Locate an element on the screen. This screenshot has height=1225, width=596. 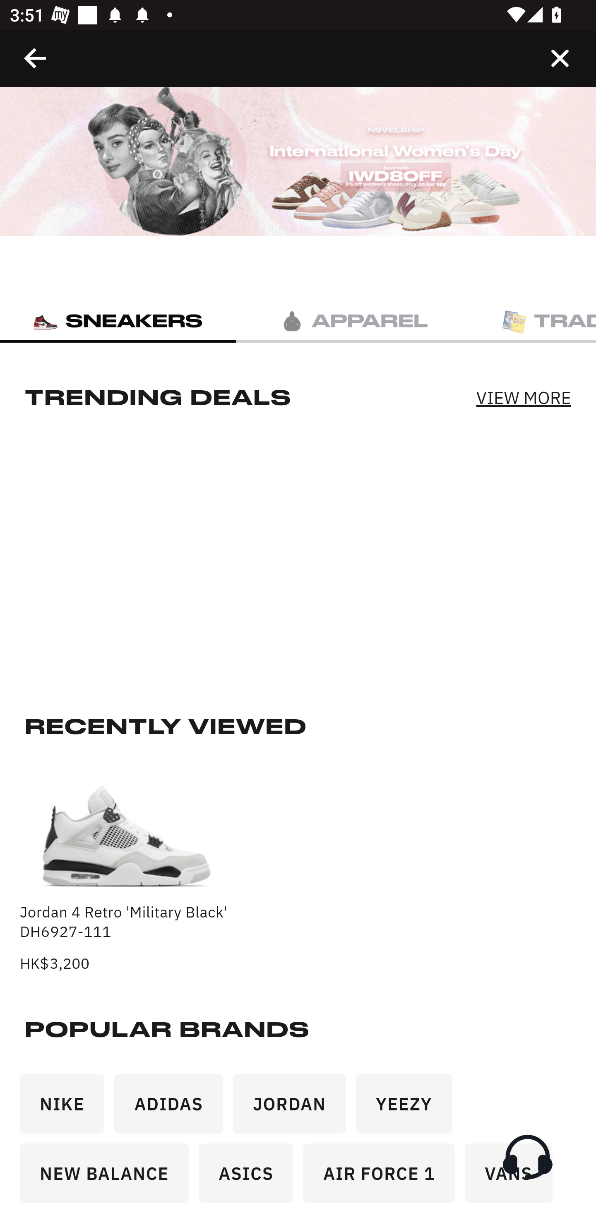
VIEW MORE is located at coordinates (523, 396).